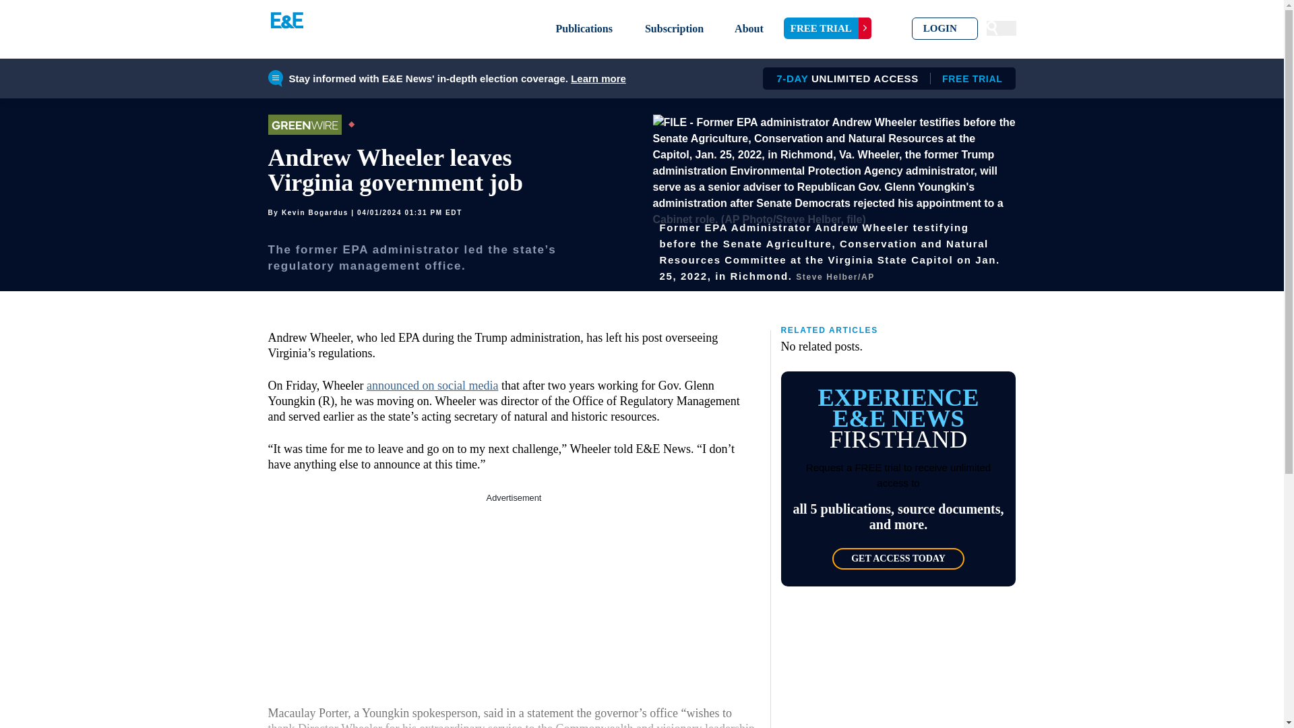  What do you see at coordinates (674, 28) in the screenshot?
I see `Skip to primary navigation` at bounding box center [674, 28].